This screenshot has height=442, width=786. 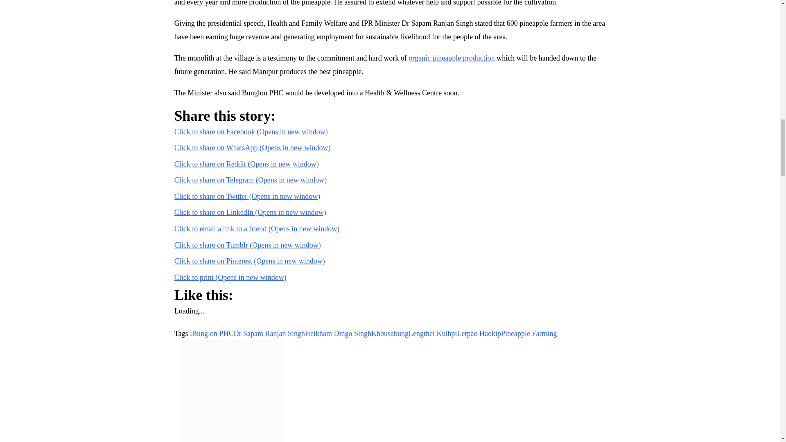 What do you see at coordinates (247, 196) in the screenshot?
I see `Click to share on Twitter` at bounding box center [247, 196].